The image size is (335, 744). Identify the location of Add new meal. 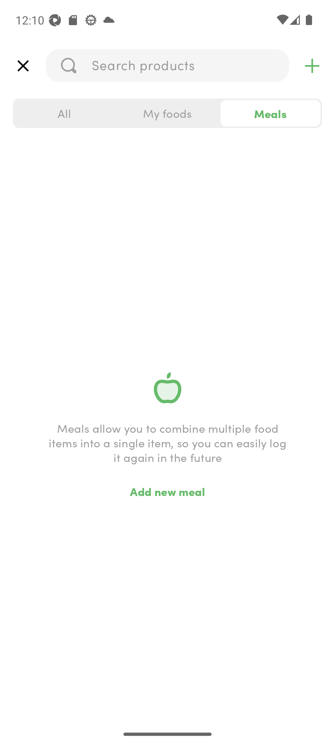
(167, 491).